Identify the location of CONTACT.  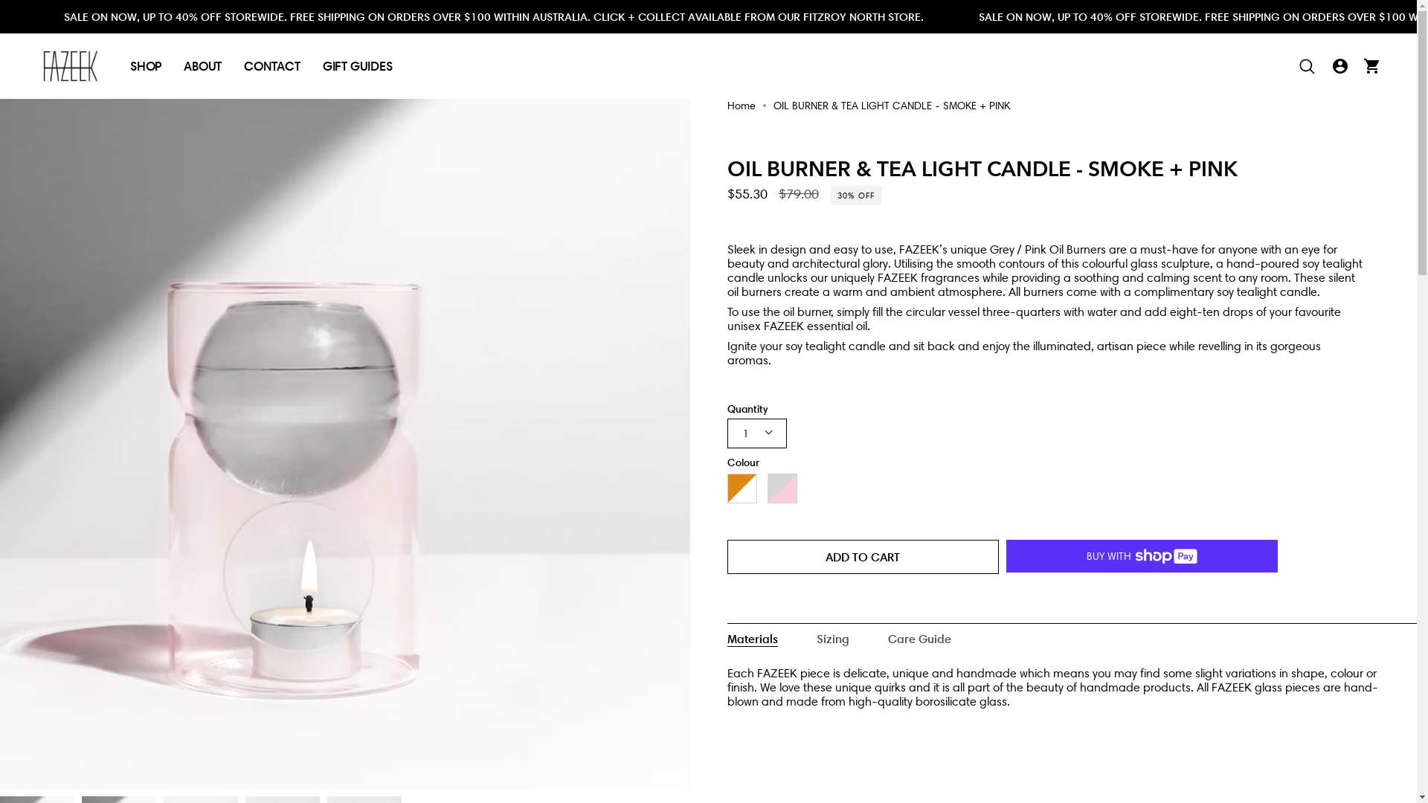
(272, 66).